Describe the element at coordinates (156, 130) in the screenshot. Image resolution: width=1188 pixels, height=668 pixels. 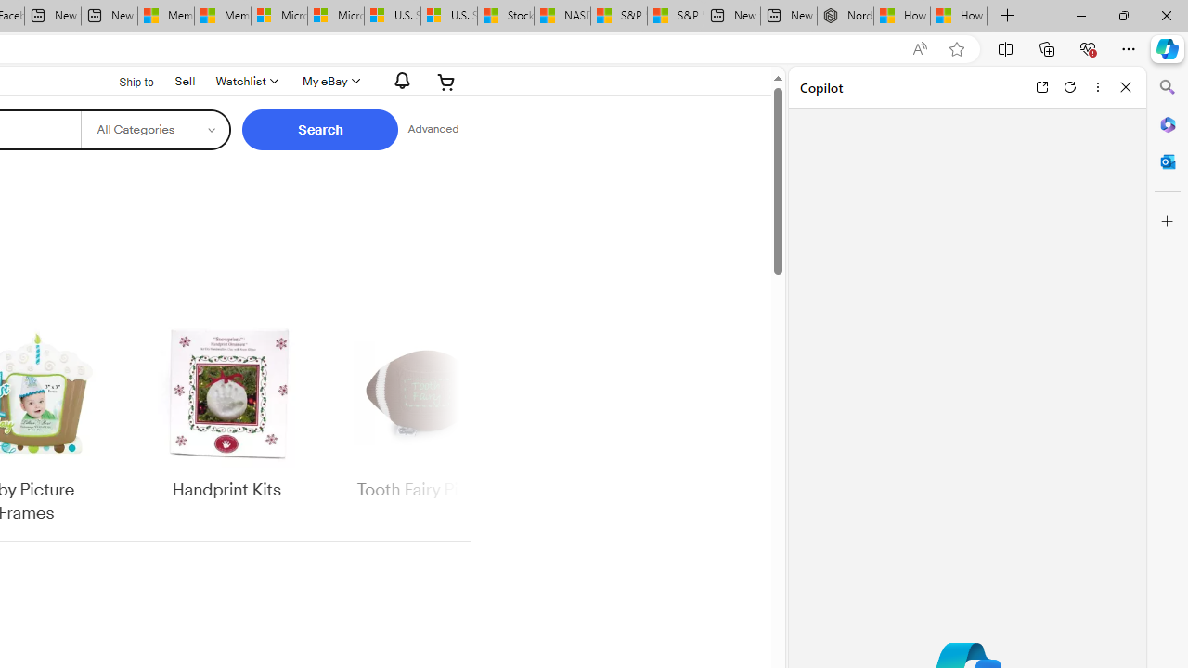
I see `Select a category for search` at that location.